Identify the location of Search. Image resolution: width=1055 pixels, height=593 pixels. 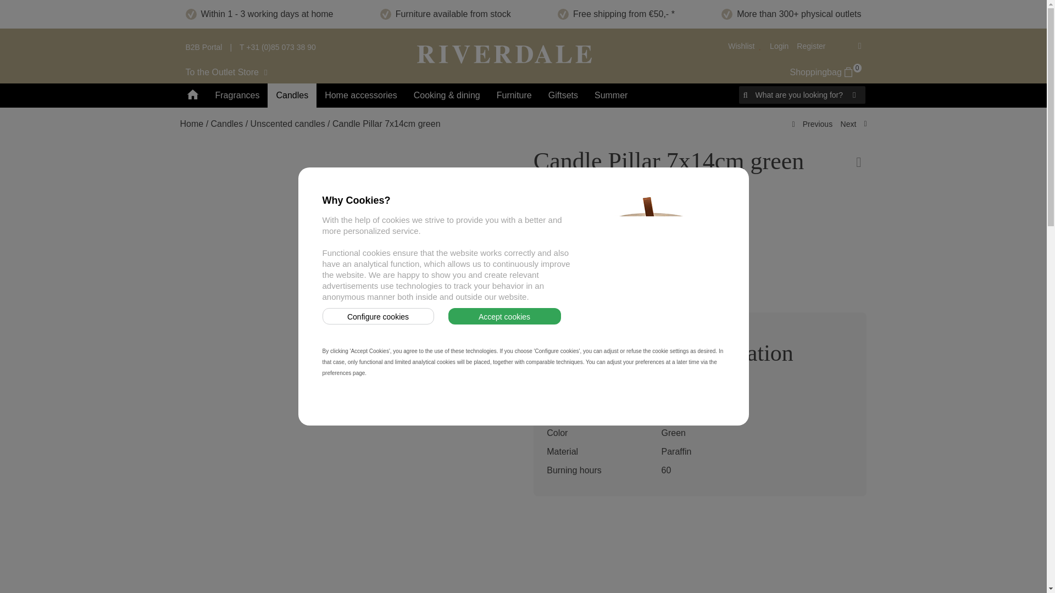
(204, 47).